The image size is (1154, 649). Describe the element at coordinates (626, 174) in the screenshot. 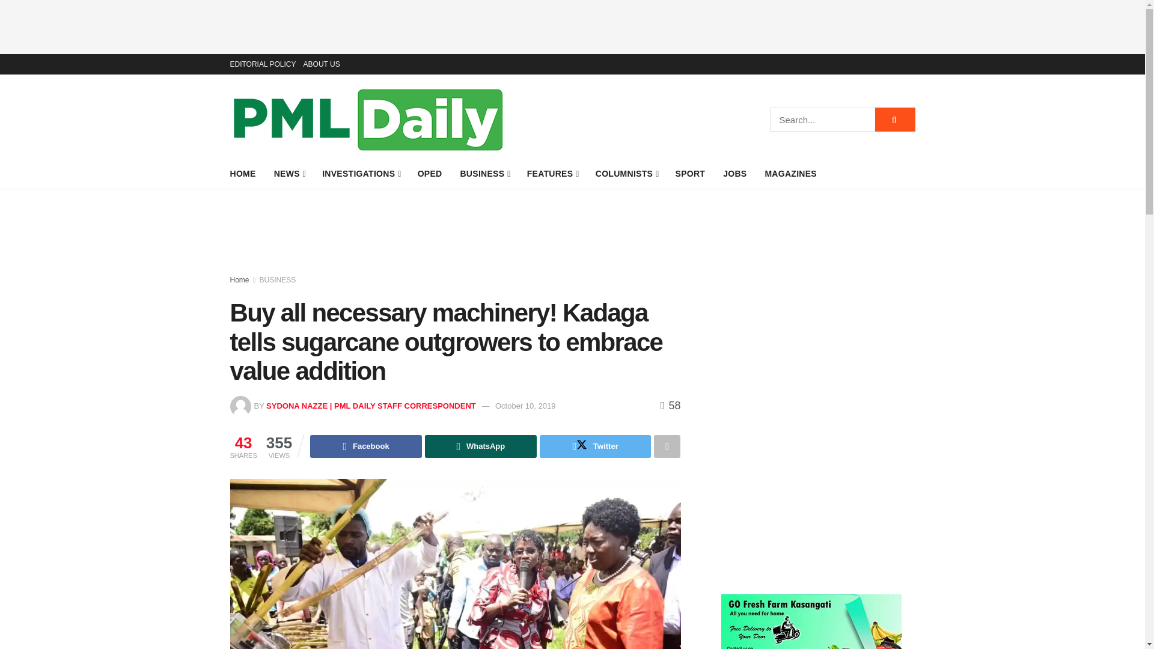

I see `COLUMNISTS` at that location.